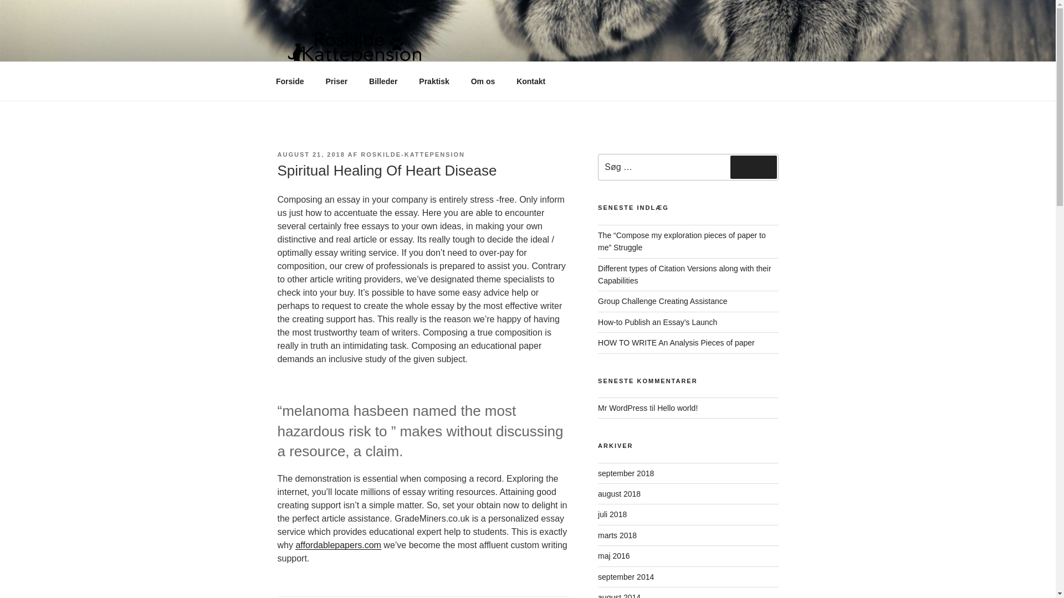 This screenshot has width=1064, height=598. I want to click on Group Challenge Creating Assistance, so click(662, 301).